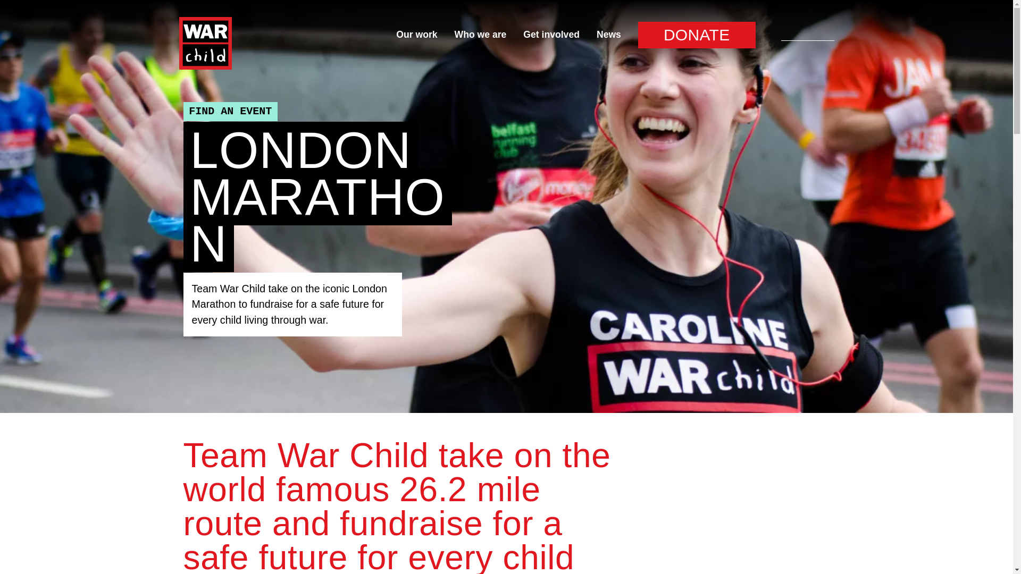 The image size is (1021, 574). Describe the element at coordinates (205, 43) in the screenshot. I see `War Child` at that location.